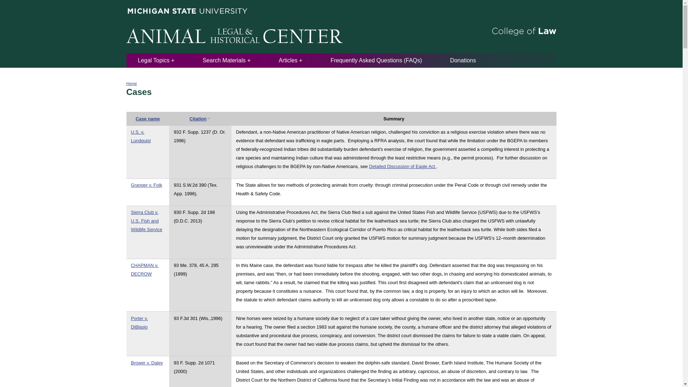 This screenshot has width=688, height=387. I want to click on Articles, so click(290, 60).